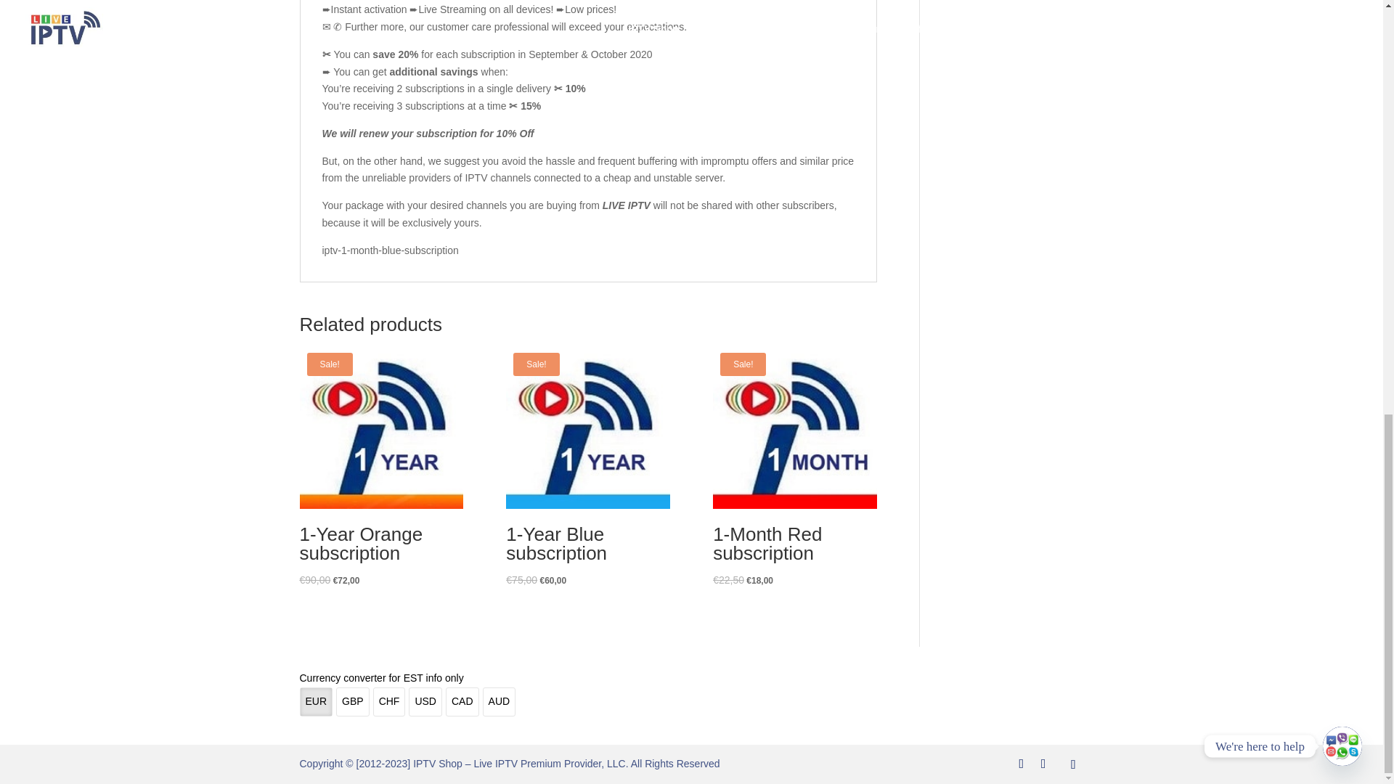  I want to click on Original price:72, so click(346, 580).